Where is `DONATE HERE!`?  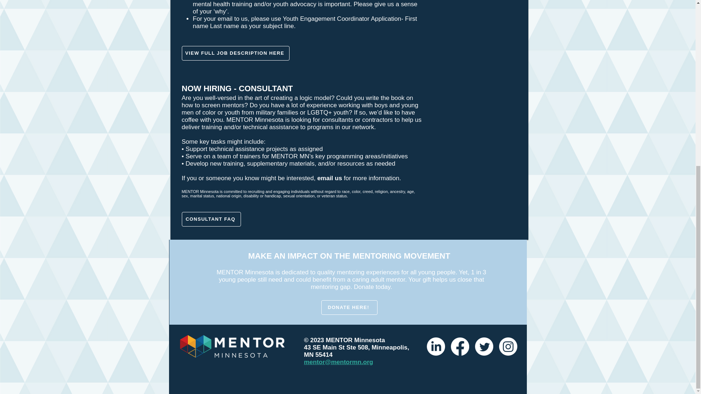
DONATE HERE! is located at coordinates (349, 307).